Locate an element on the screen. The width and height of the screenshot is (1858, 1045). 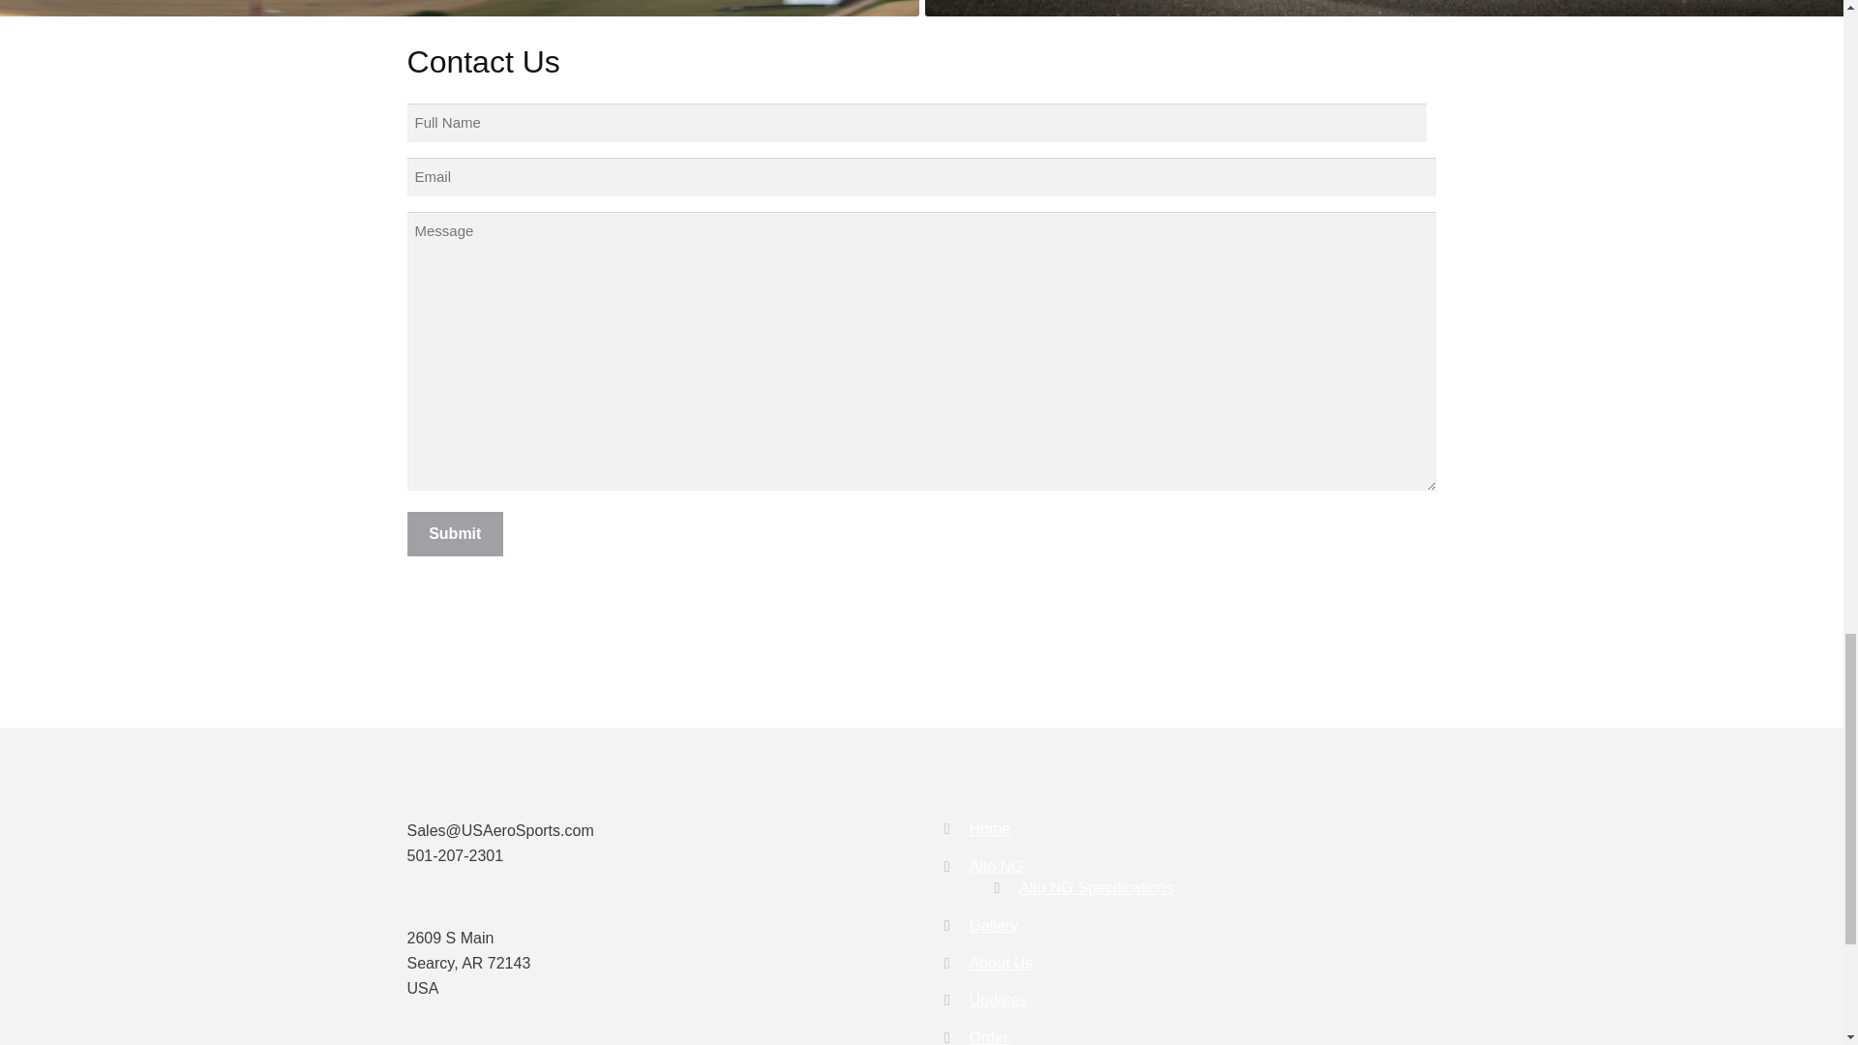
About Us is located at coordinates (1001, 964).